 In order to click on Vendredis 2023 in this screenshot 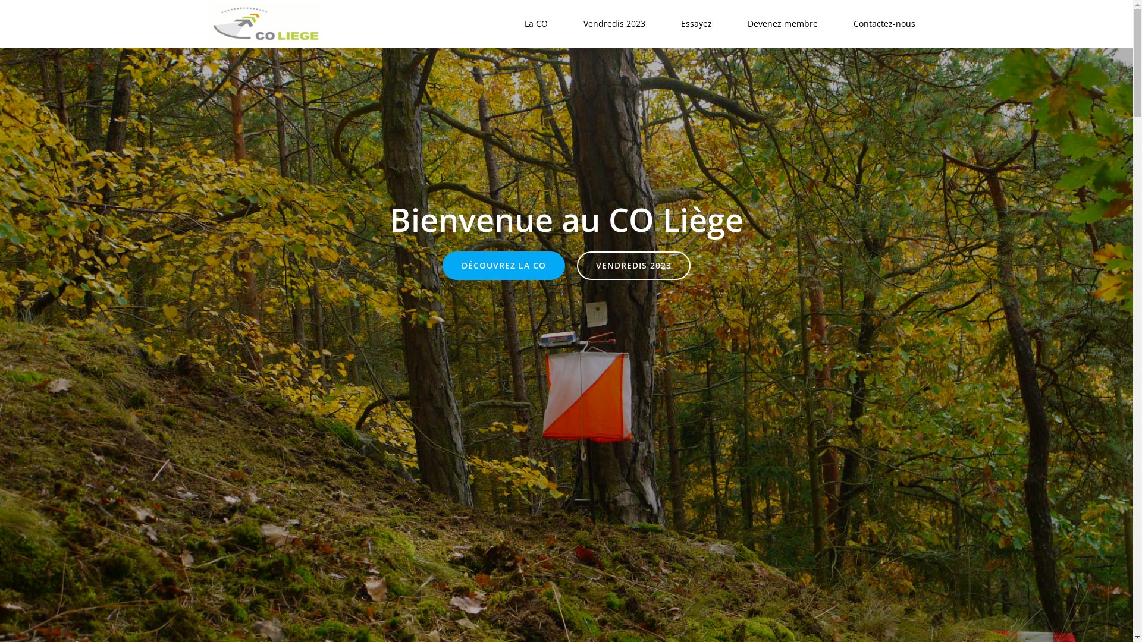, I will do `click(614, 24)`.